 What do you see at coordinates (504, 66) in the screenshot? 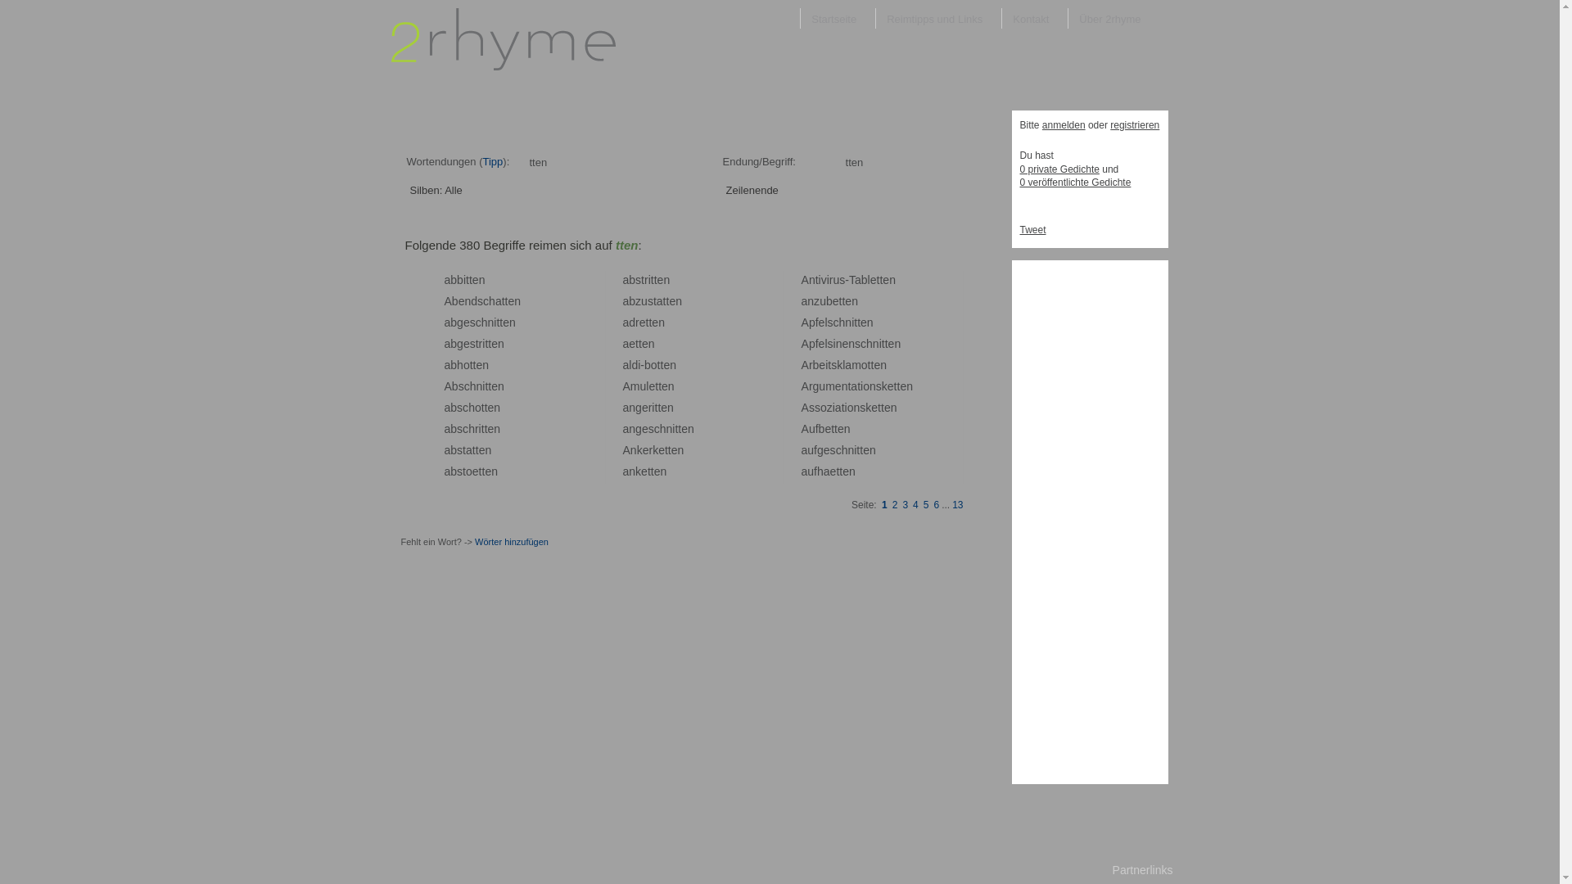
I see `2rhyme - Das deutsche Reimlexikon` at bounding box center [504, 66].